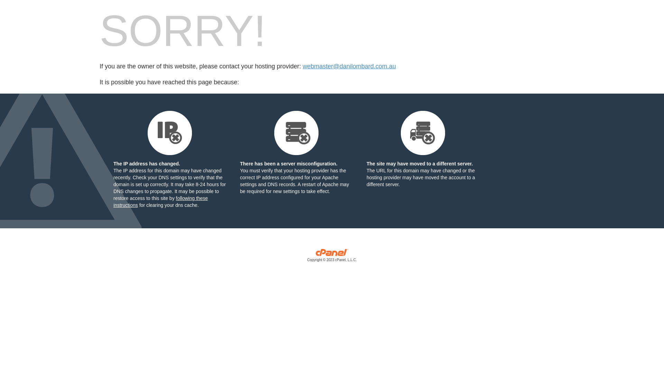 This screenshot has height=373, width=664. I want to click on webmaster@danilombard.com.au, so click(349, 66).